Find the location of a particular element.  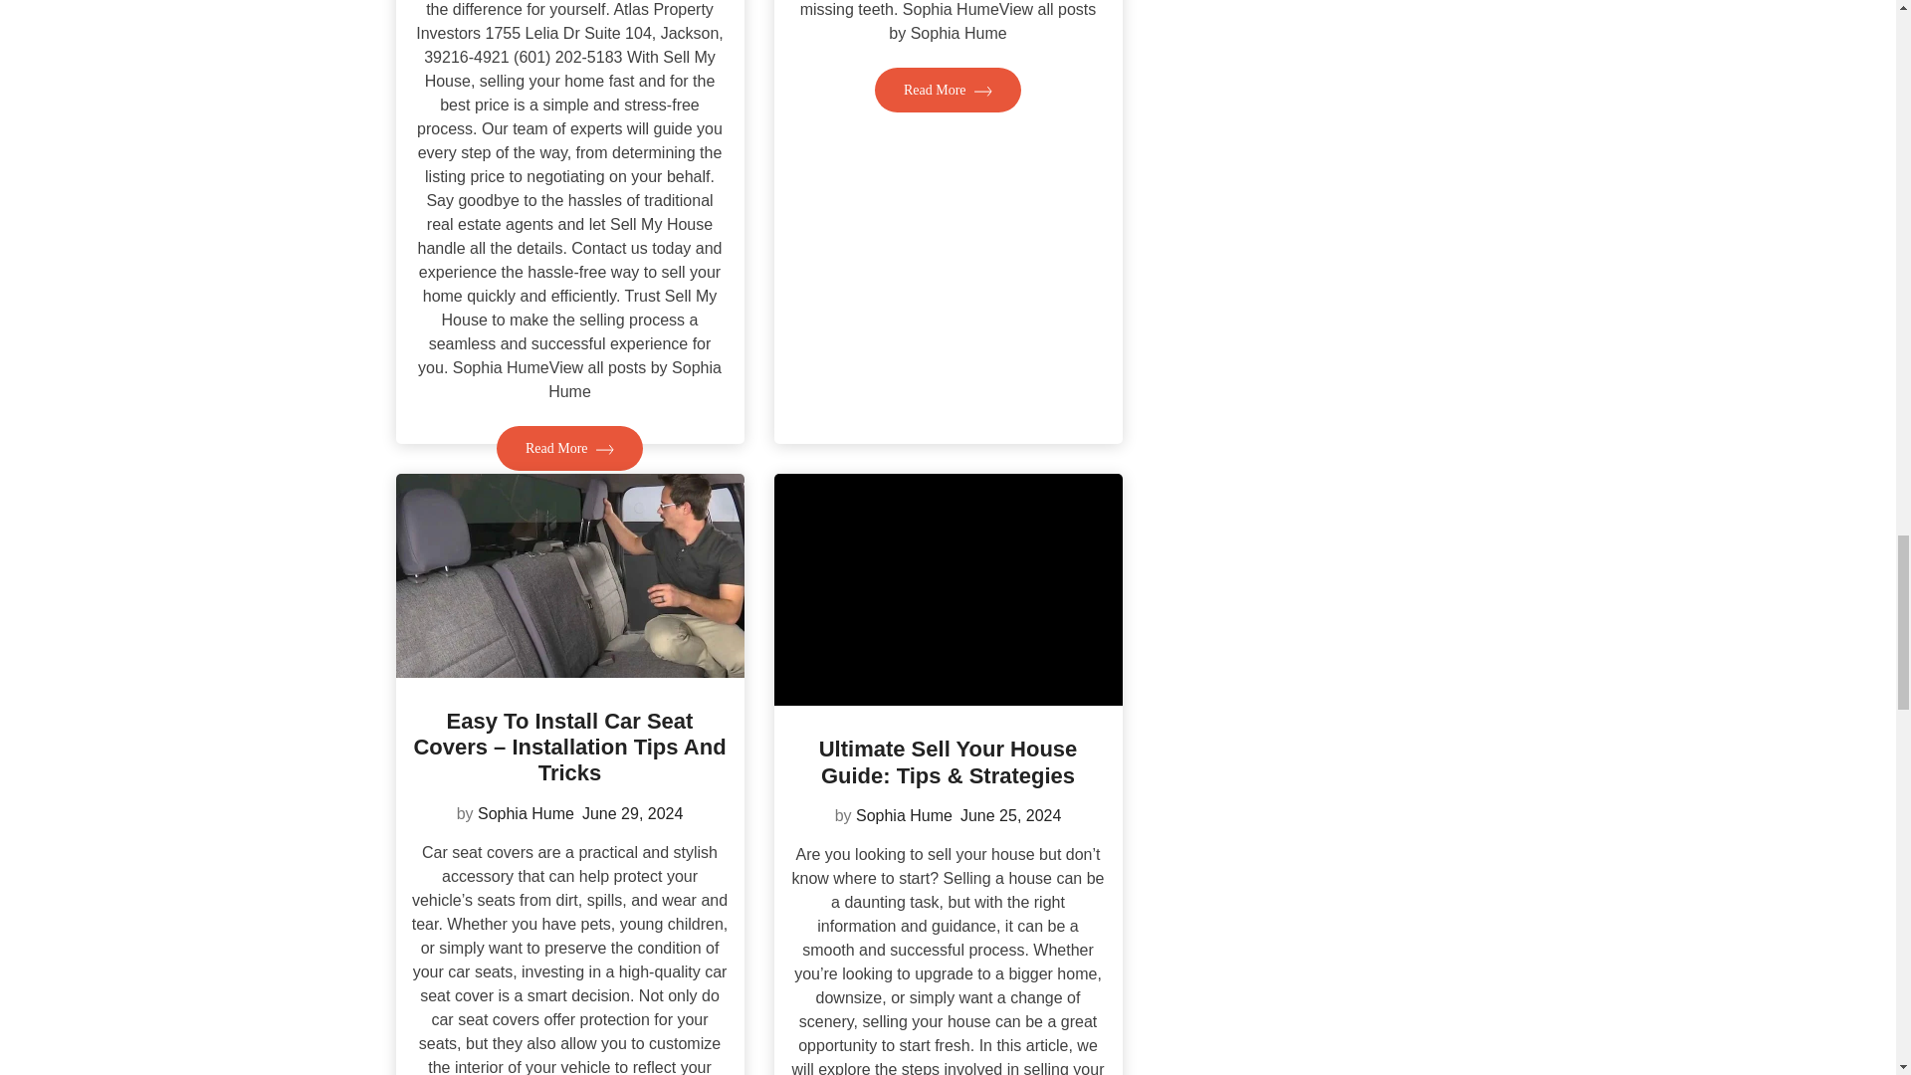

Read More is located at coordinates (948, 90).